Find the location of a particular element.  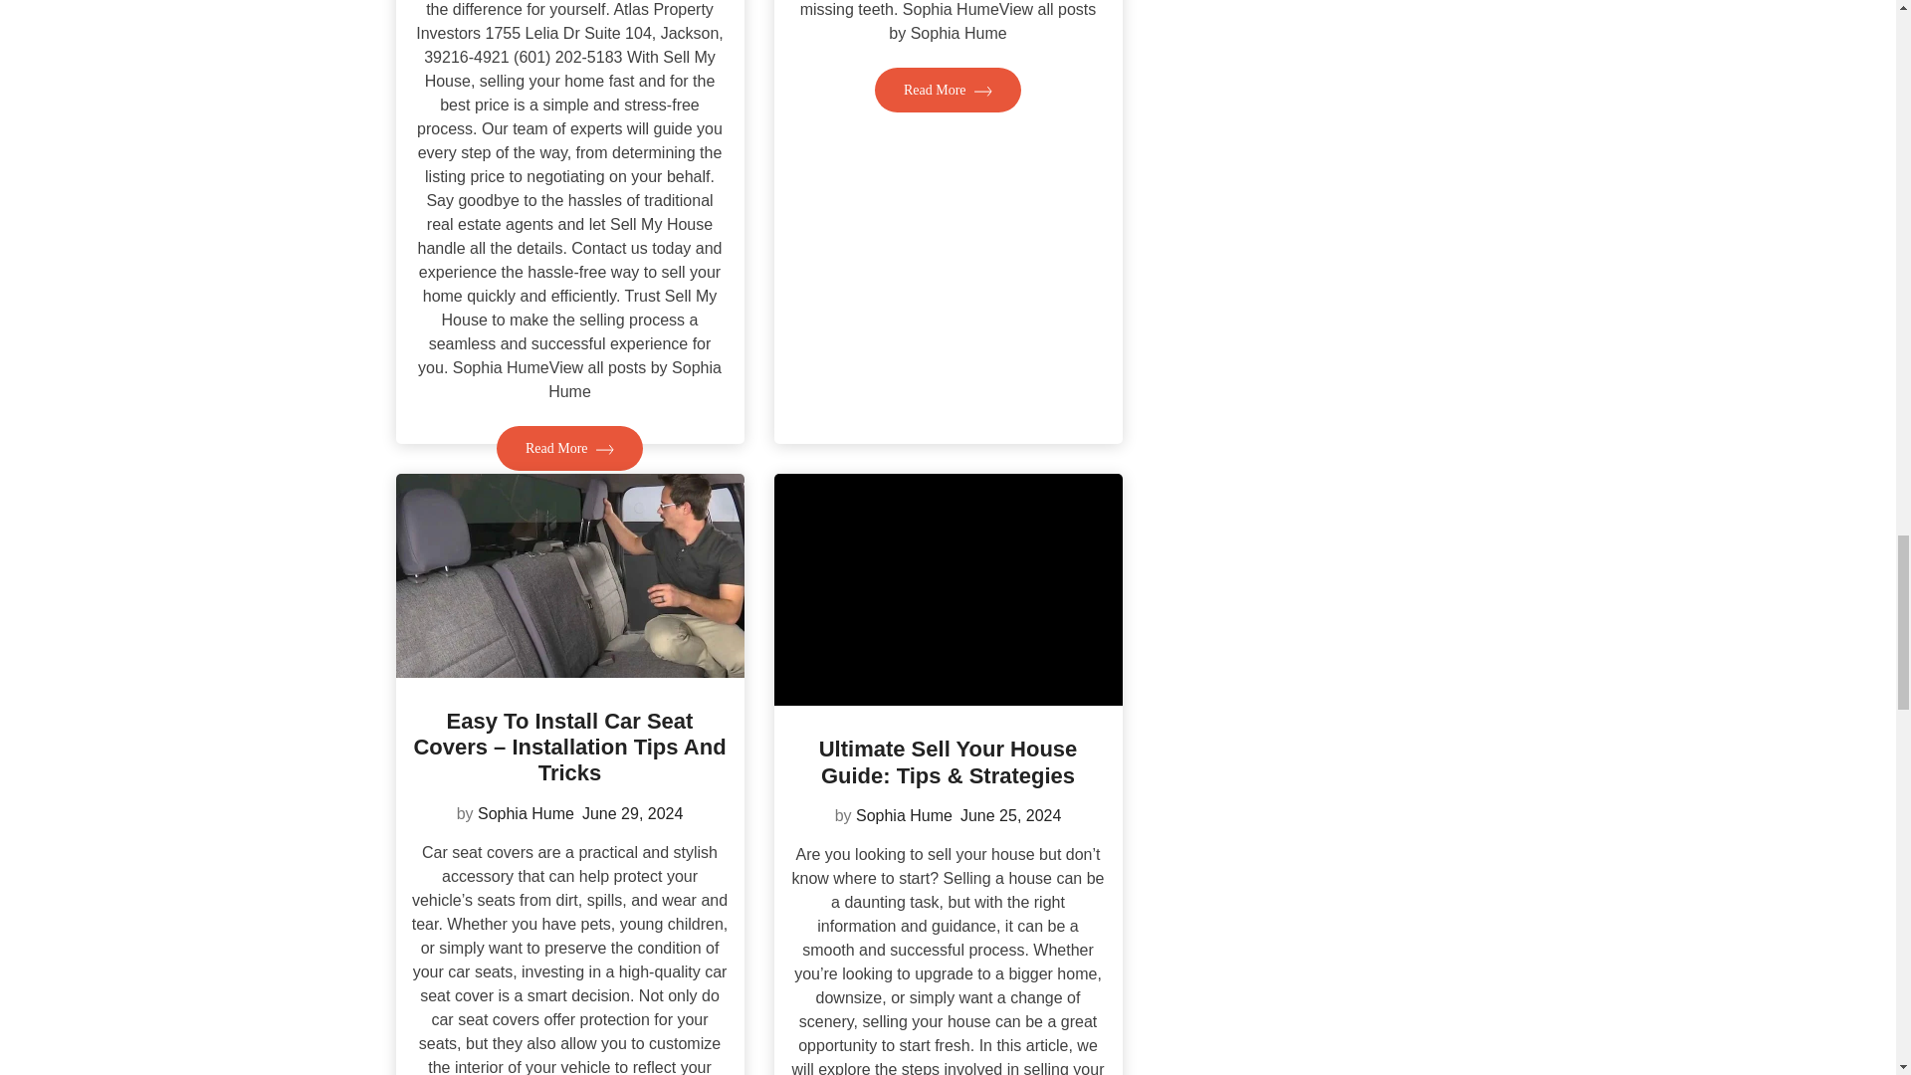

Read More is located at coordinates (948, 90).